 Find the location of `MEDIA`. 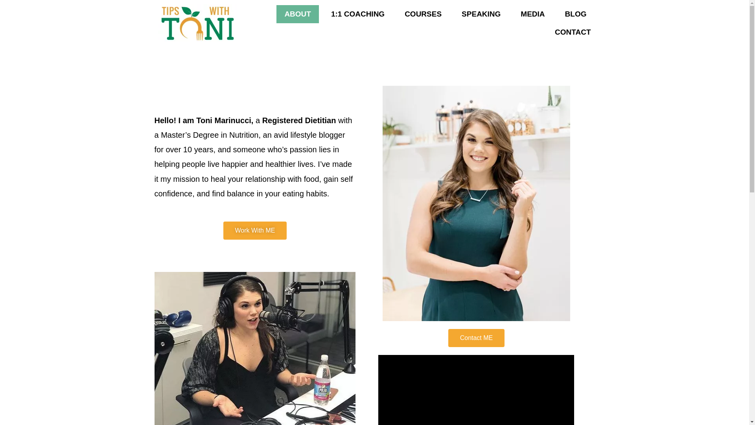

MEDIA is located at coordinates (532, 13).